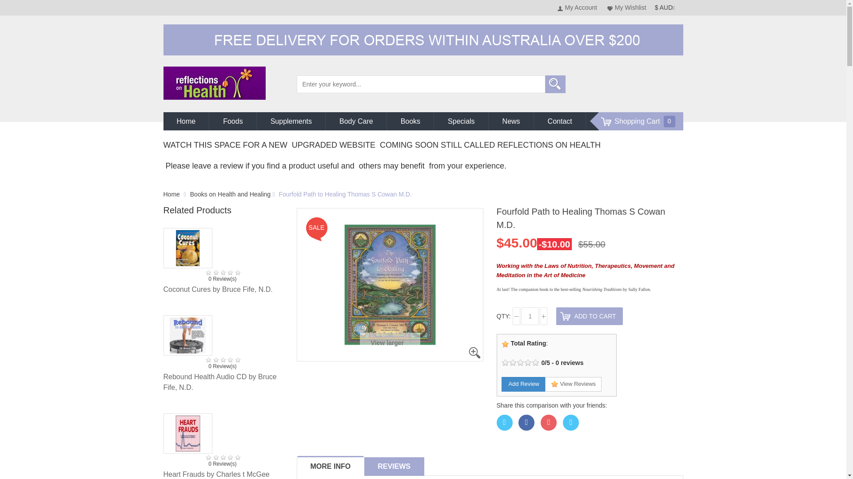 The height and width of the screenshot is (479, 853). What do you see at coordinates (214, 82) in the screenshot?
I see `Reflections on Health Australia` at bounding box center [214, 82].